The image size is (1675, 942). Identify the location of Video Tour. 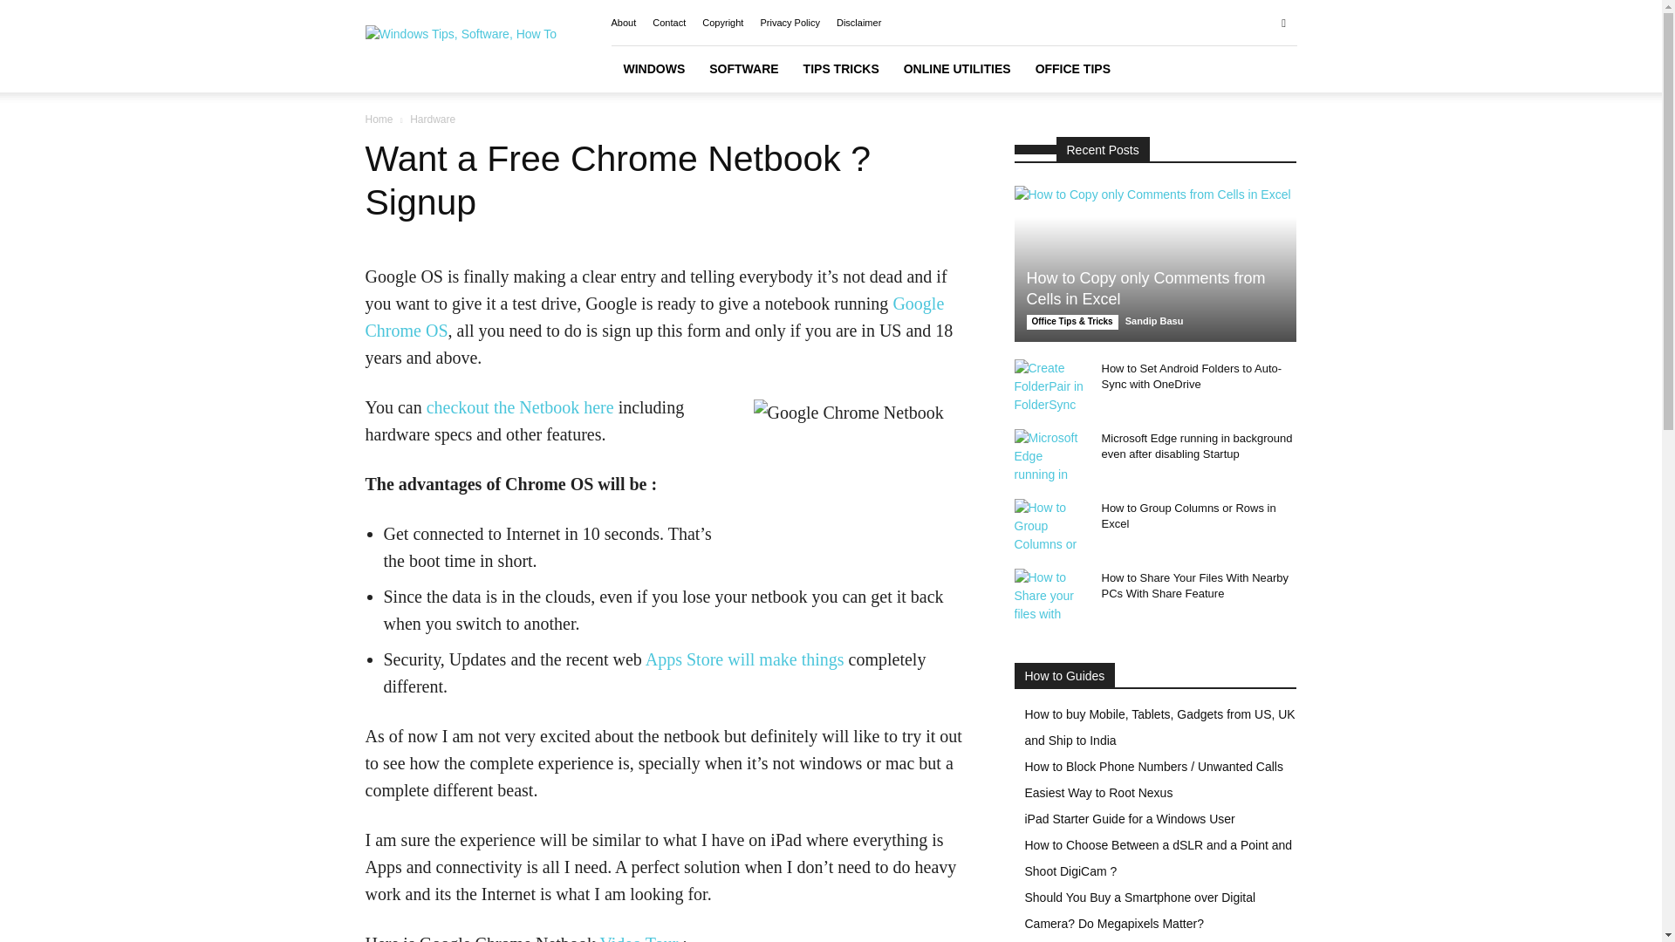
(639, 939).